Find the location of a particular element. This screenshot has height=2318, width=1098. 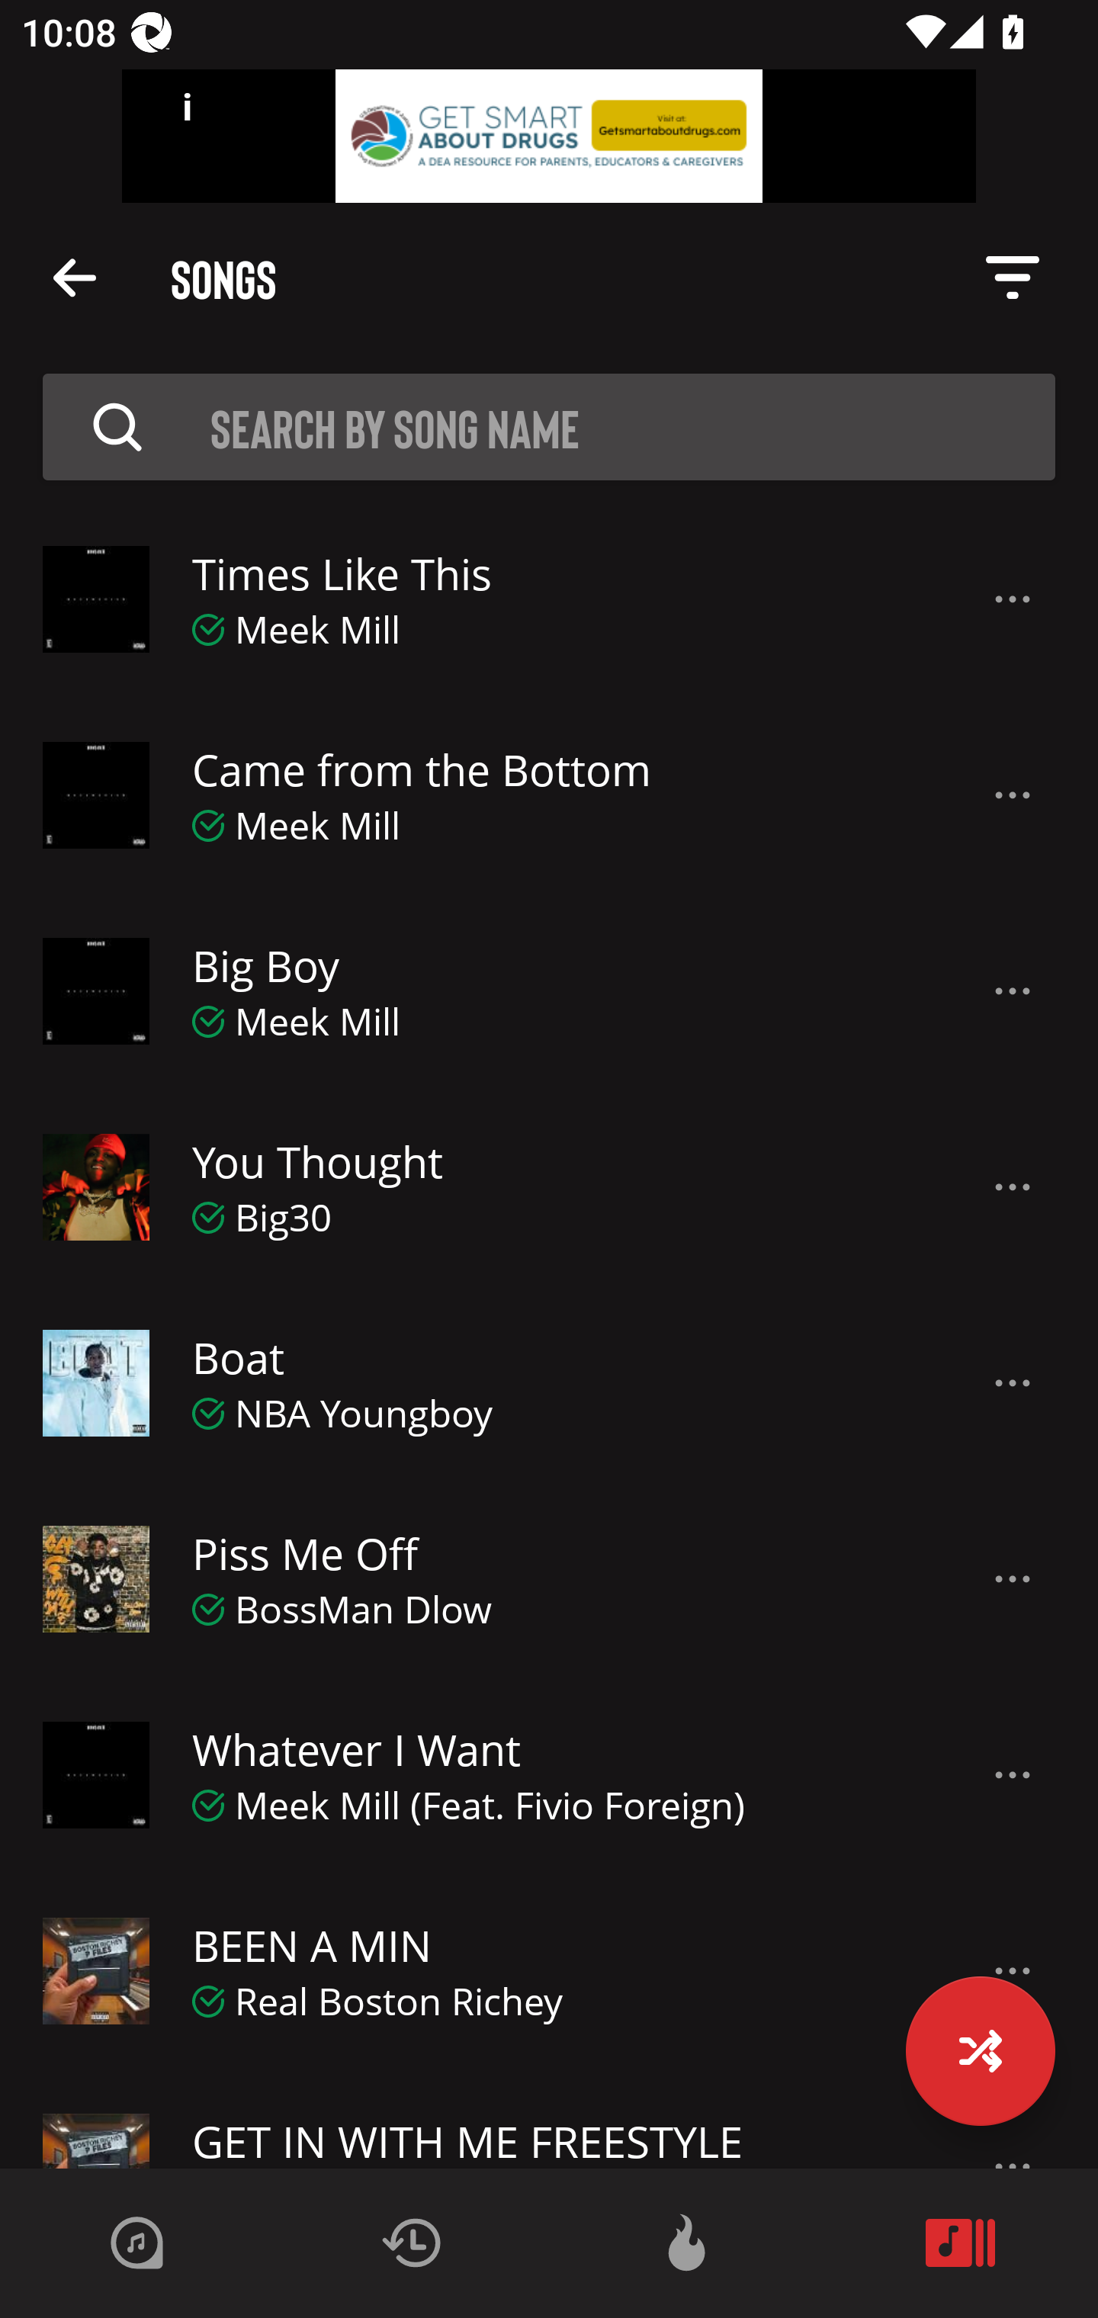

Description is located at coordinates (117, 425).